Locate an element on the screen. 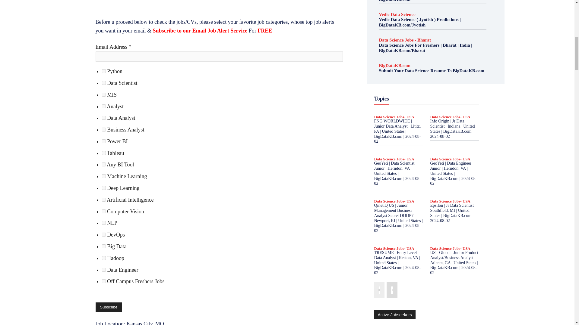  8 is located at coordinates (104, 106).